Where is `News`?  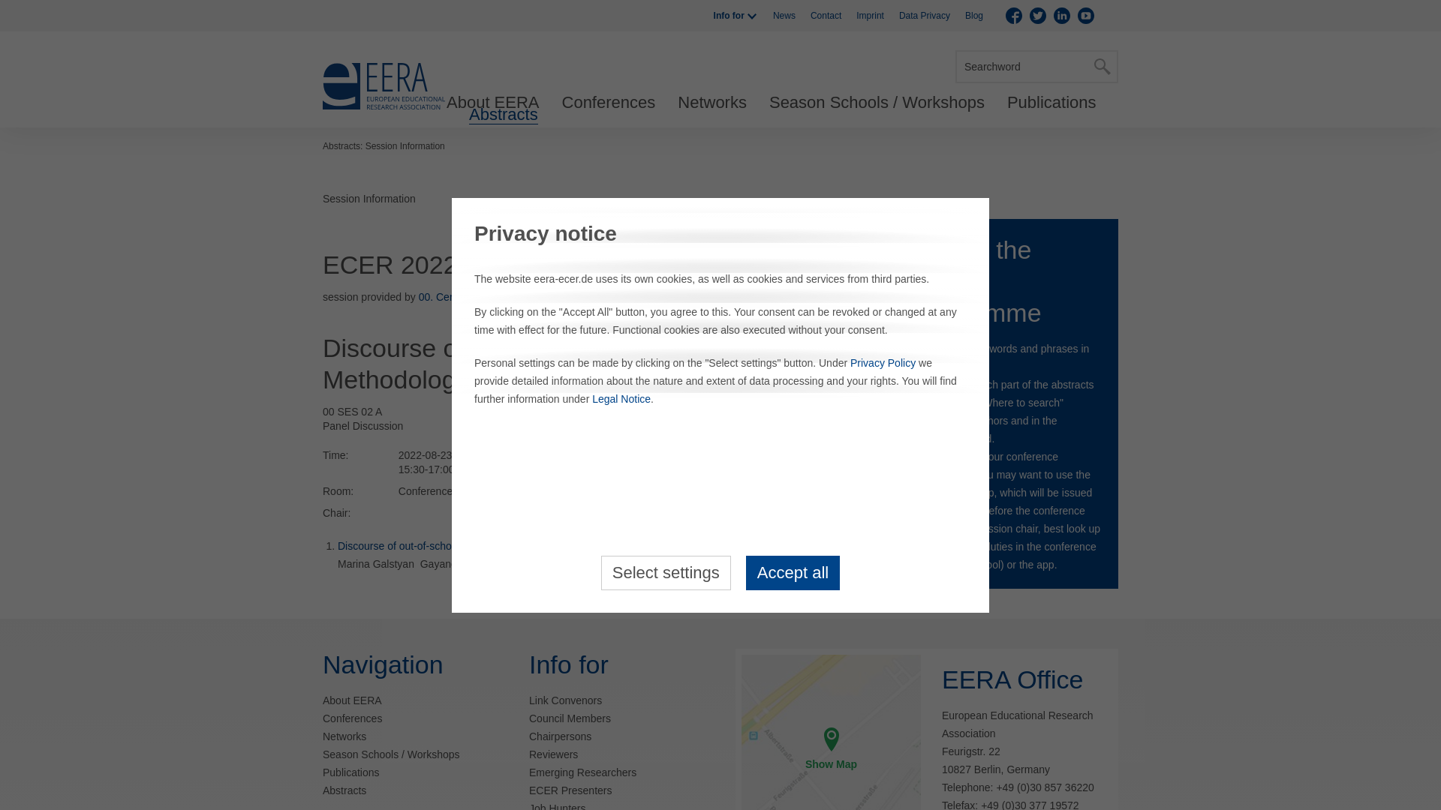
News is located at coordinates (784, 16).